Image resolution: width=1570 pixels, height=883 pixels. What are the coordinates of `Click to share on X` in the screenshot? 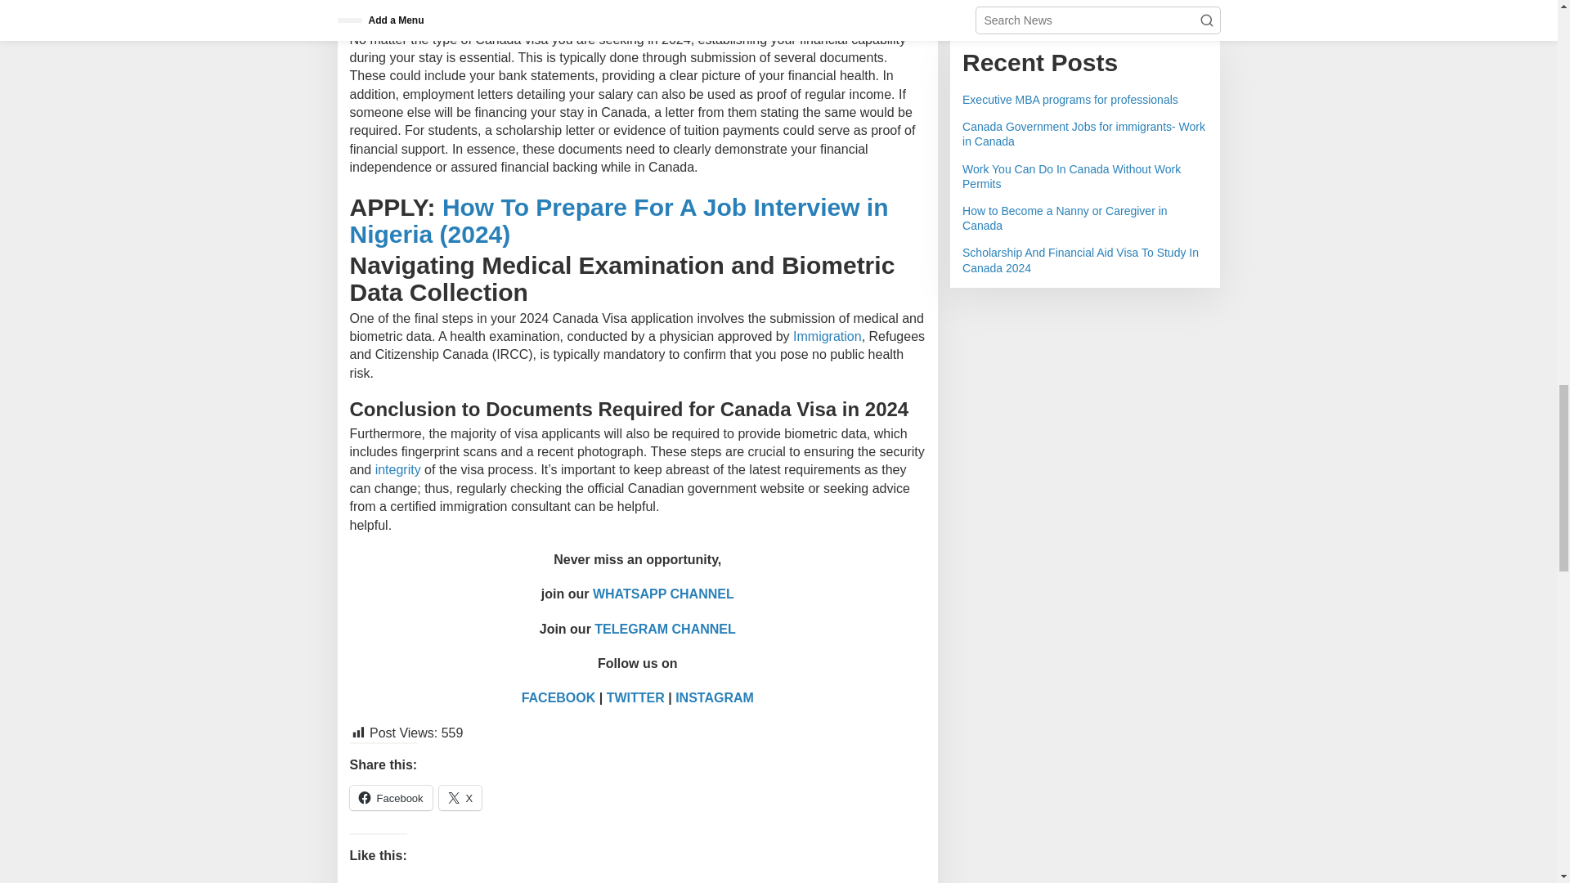 It's located at (460, 798).